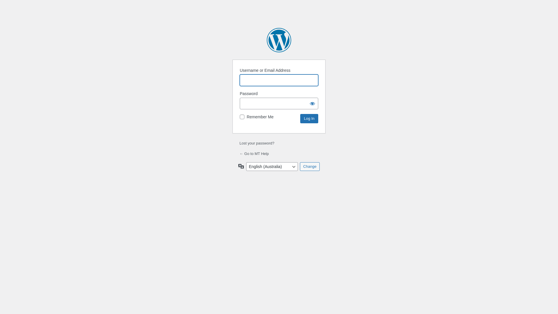 The height and width of the screenshot is (314, 558). What do you see at coordinates (257, 143) in the screenshot?
I see `Lost your password?` at bounding box center [257, 143].